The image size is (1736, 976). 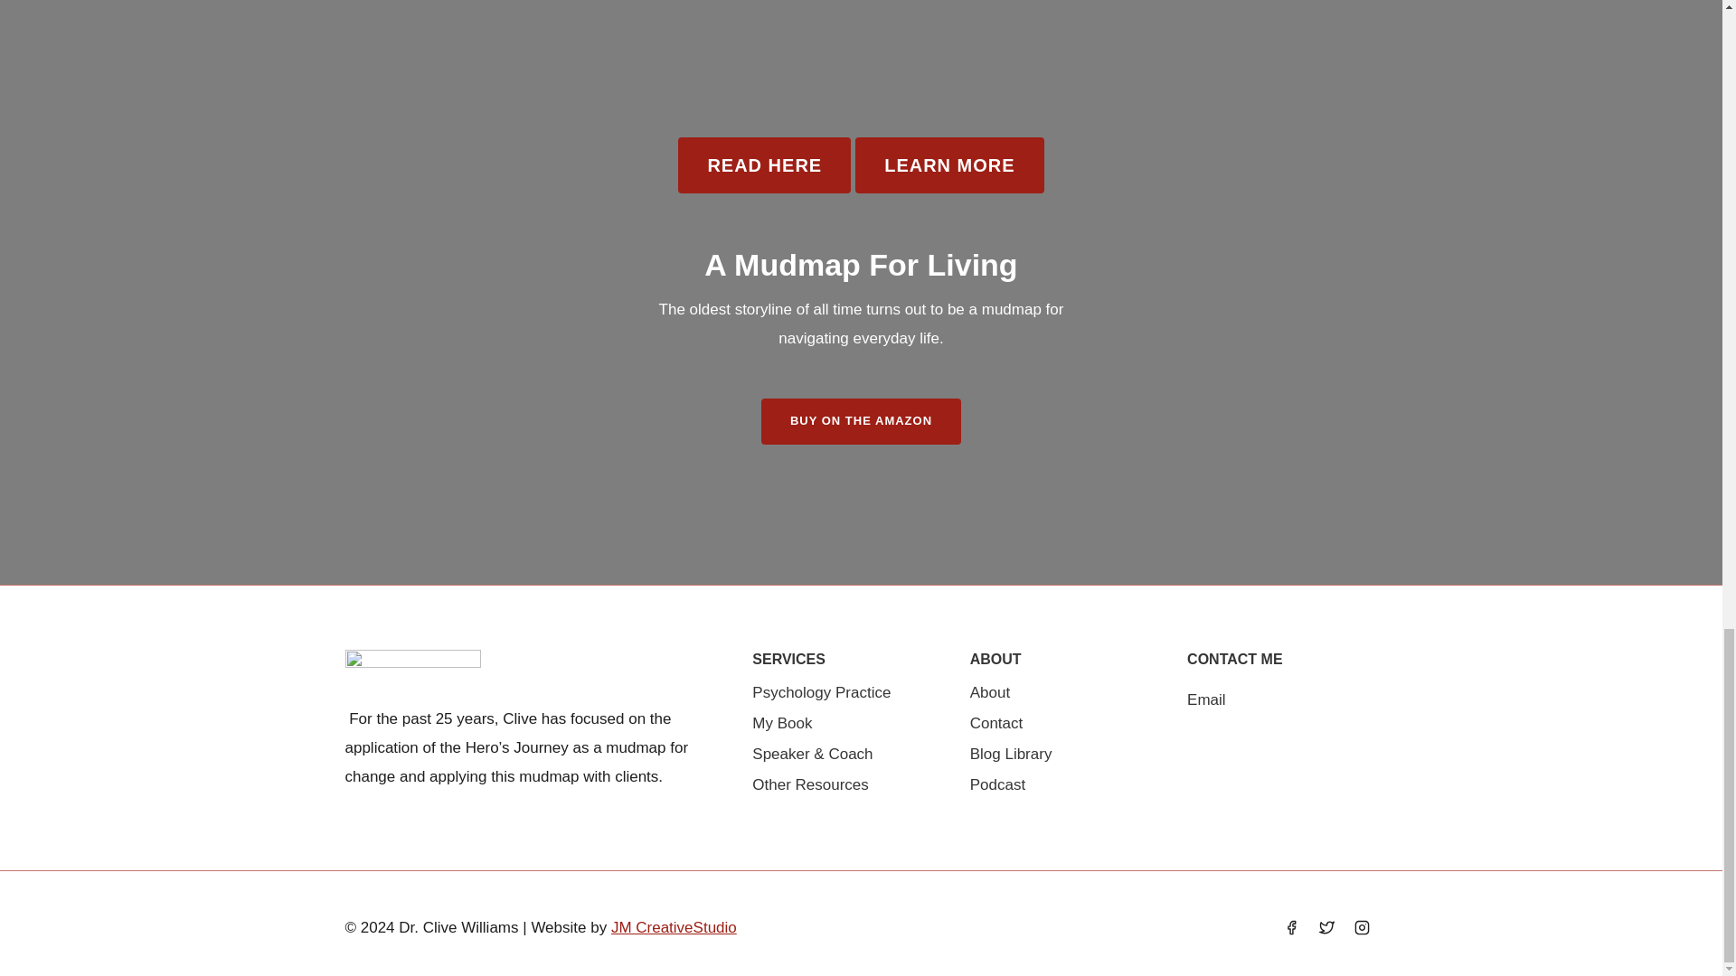 What do you see at coordinates (949, 164) in the screenshot?
I see `LEARN MORE` at bounding box center [949, 164].